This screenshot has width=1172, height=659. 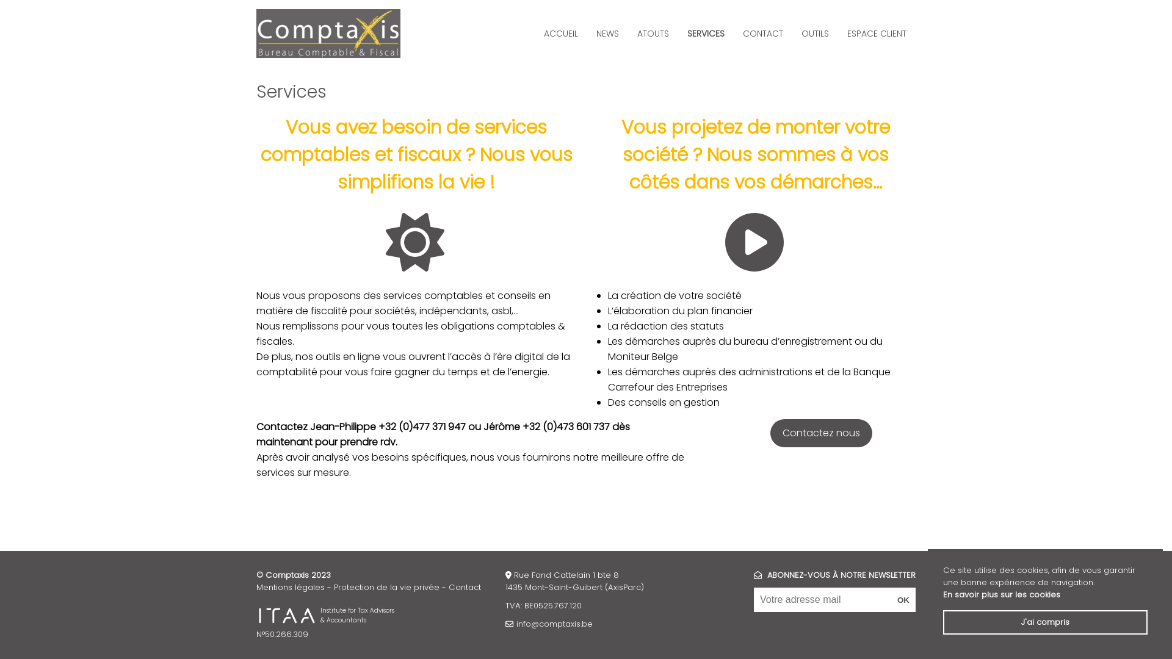 I want to click on Comptaxis, so click(x=328, y=34).